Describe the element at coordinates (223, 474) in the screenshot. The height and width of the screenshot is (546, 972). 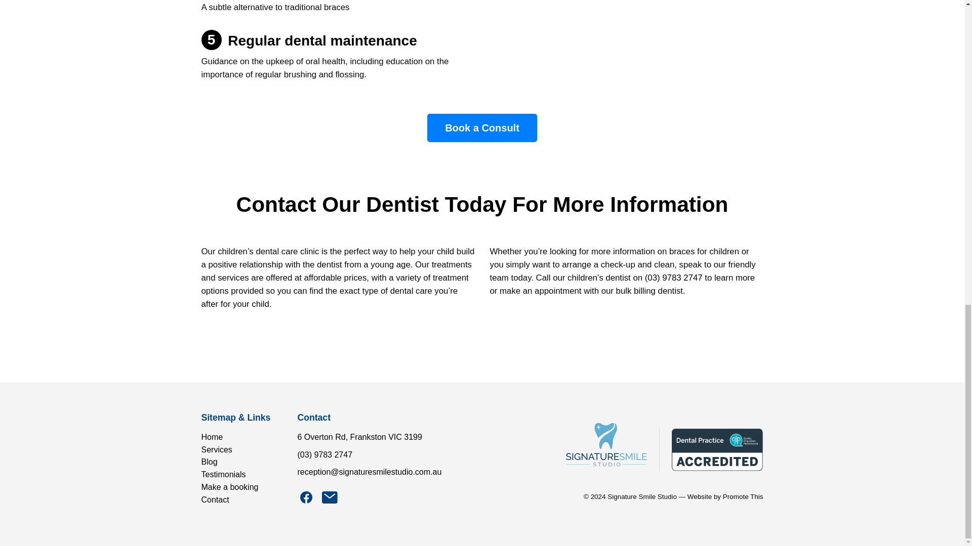
I see `Testimonials` at that location.